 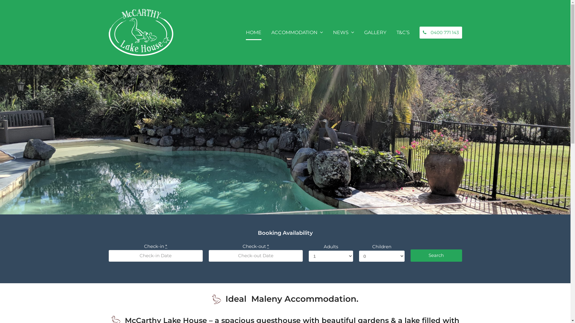 I want to click on HOME, so click(x=254, y=33).